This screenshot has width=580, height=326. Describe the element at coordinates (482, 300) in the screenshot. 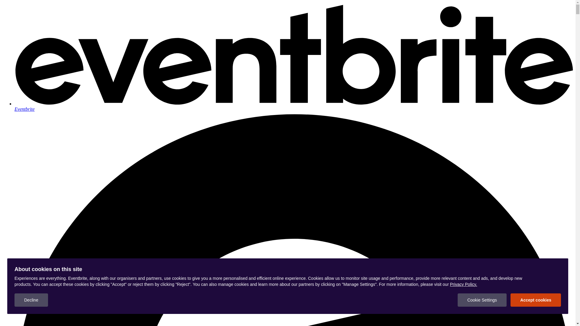

I see `Cookie Settings` at that location.